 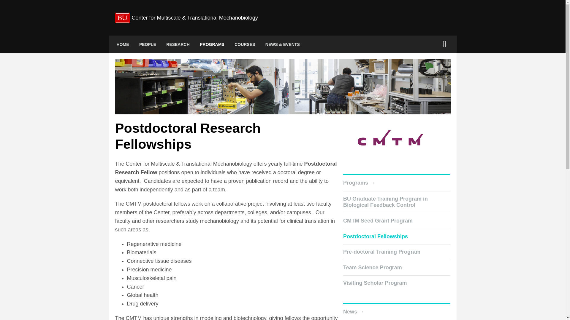 I want to click on Navigate to: Research, so click(x=178, y=44).